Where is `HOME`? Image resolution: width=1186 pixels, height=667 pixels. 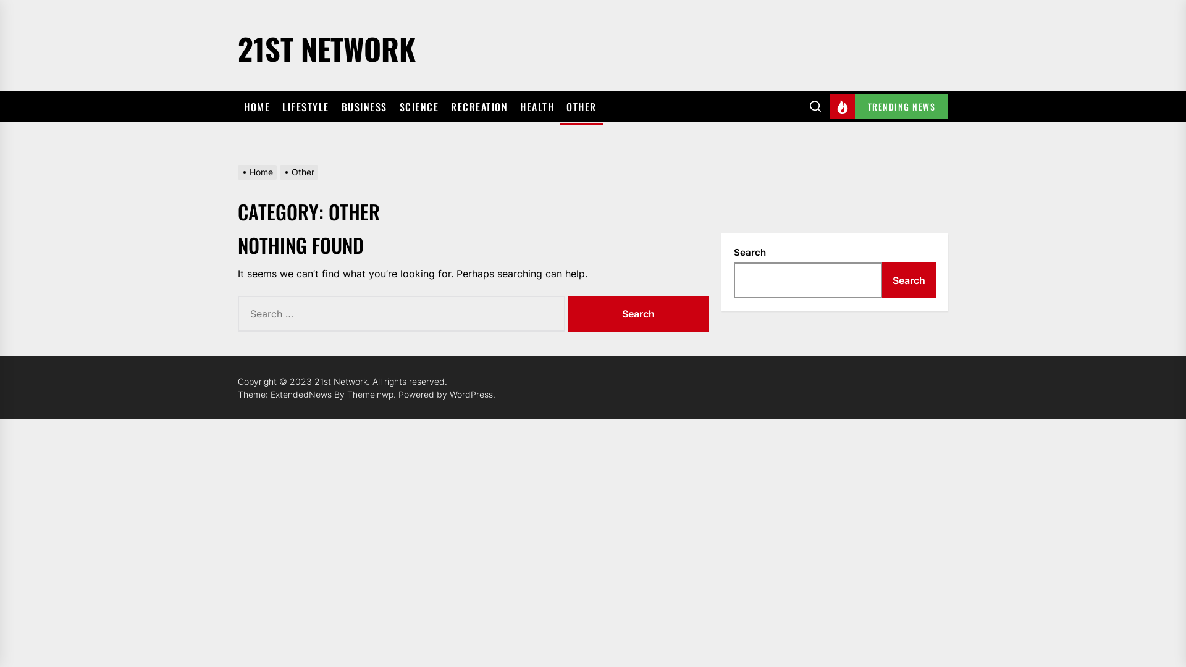
HOME is located at coordinates (257, 107).